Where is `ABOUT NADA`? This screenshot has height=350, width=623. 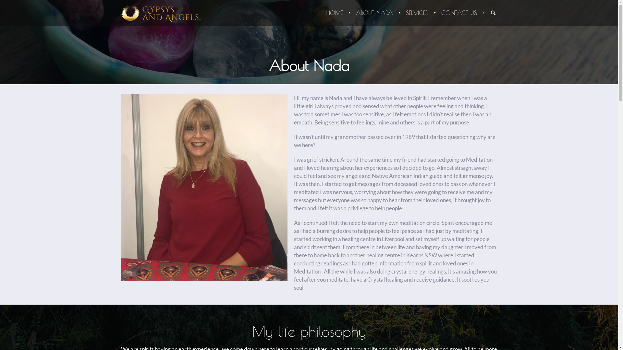
ABOUT NADA is located at coordinates (374, 13).